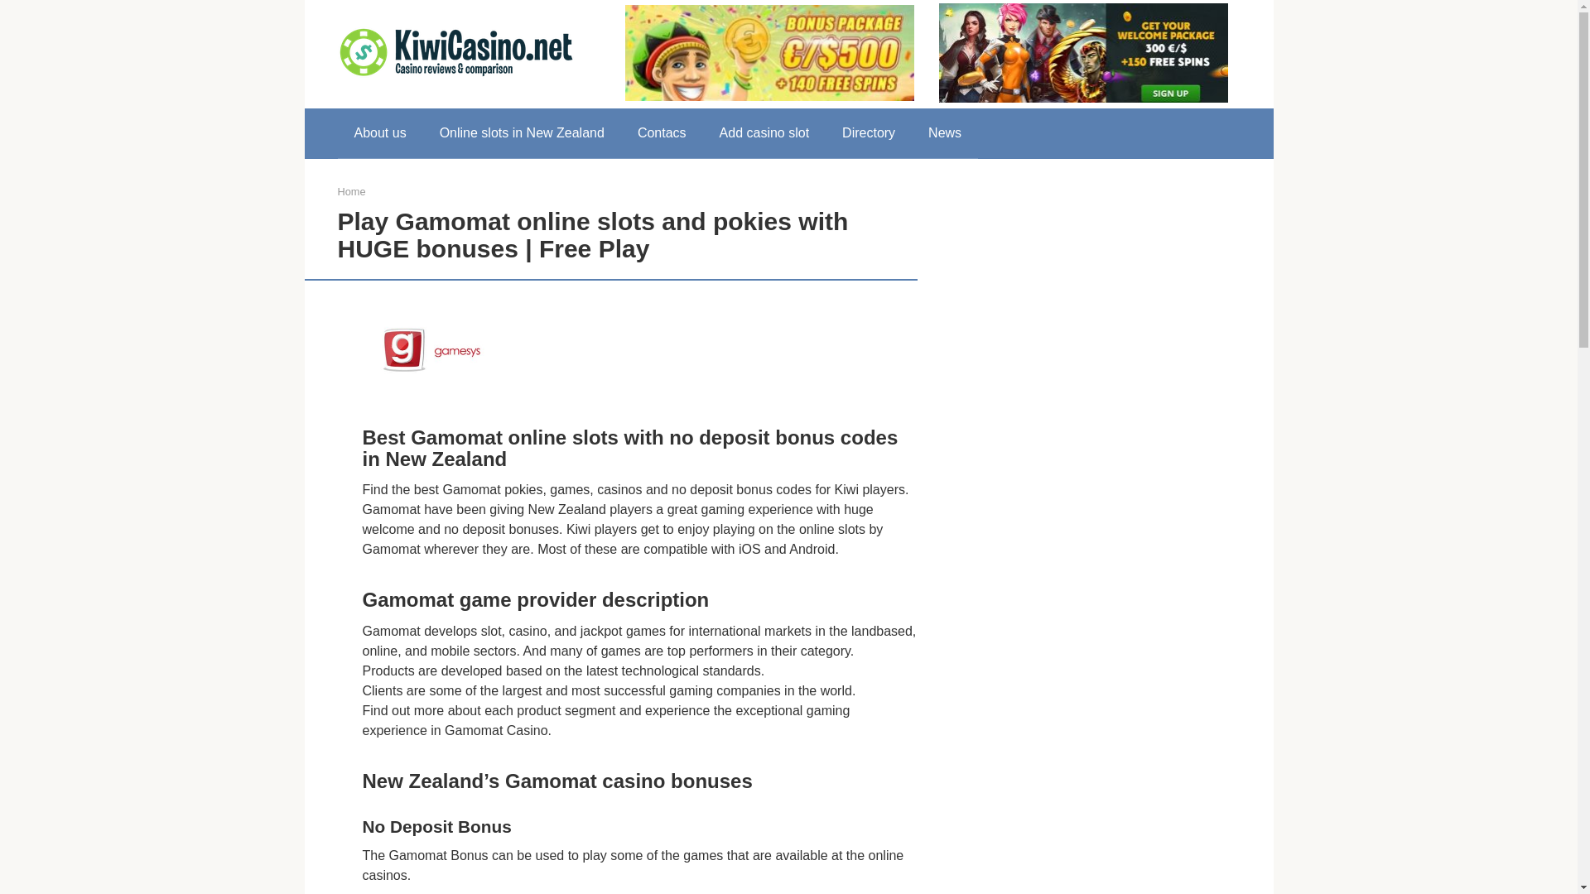  I want to click on Online slots in New Zealand, so click(522, 132).